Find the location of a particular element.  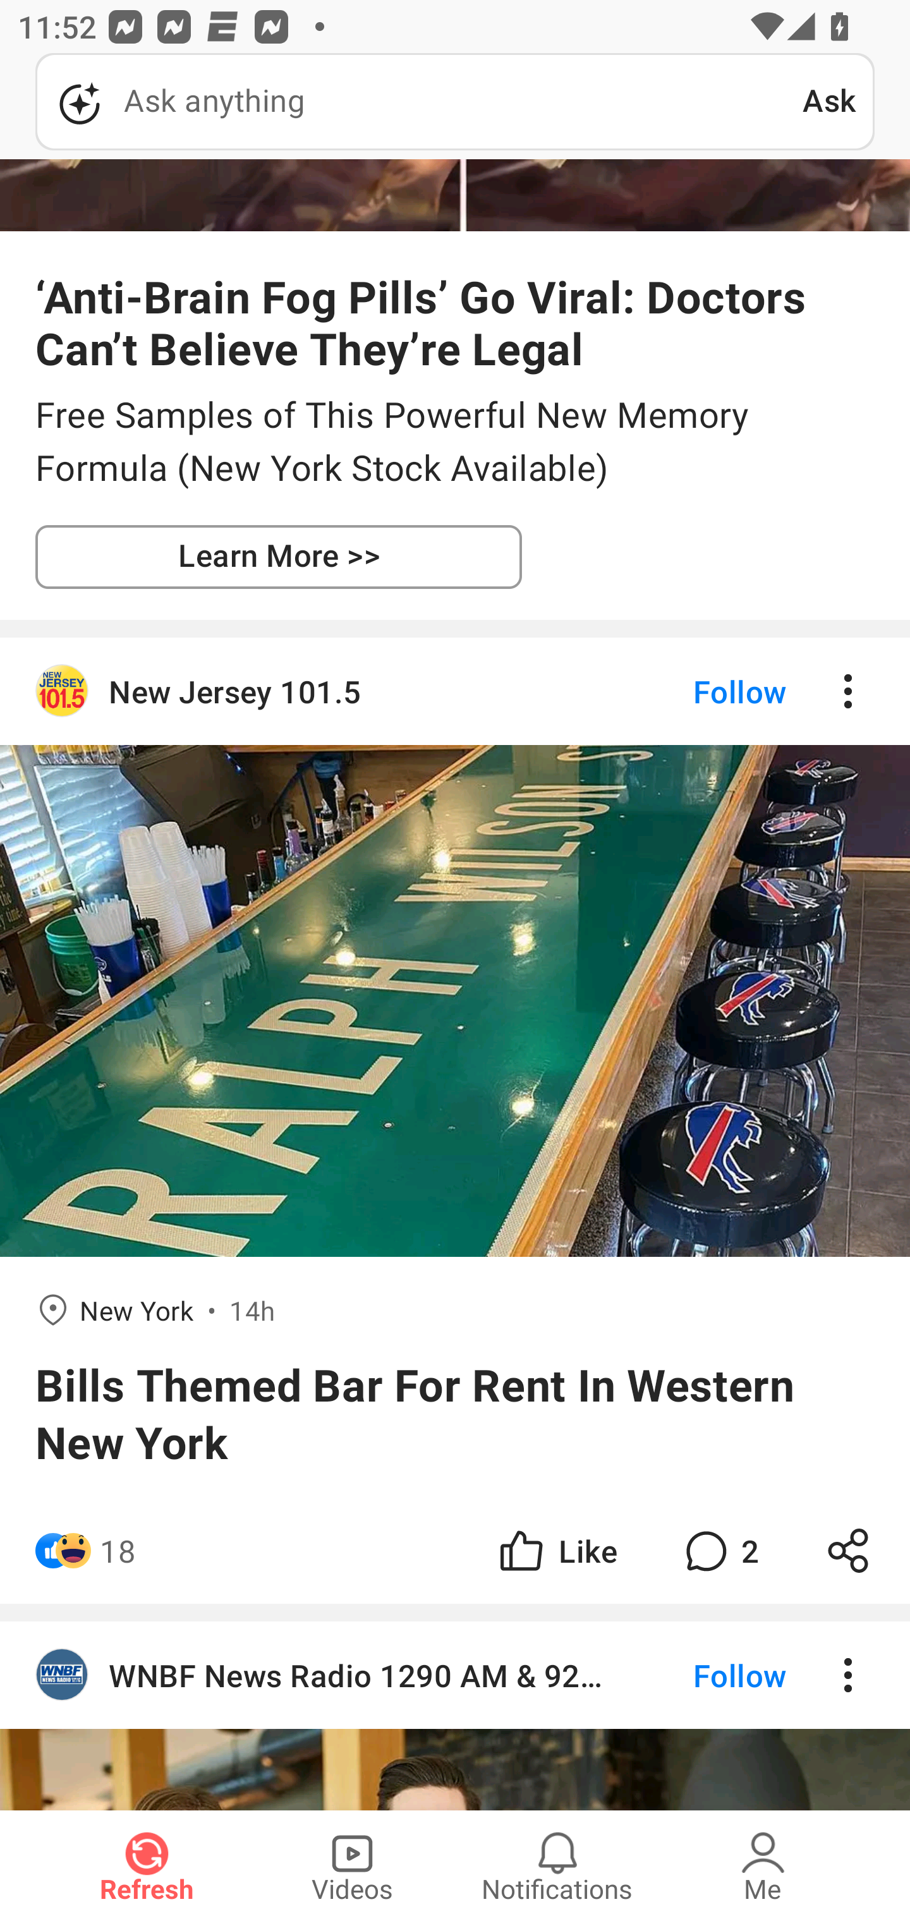

WNBF News Radio 1290 AM & 92.1 FM Follow is located at coordinates (455, 1675).